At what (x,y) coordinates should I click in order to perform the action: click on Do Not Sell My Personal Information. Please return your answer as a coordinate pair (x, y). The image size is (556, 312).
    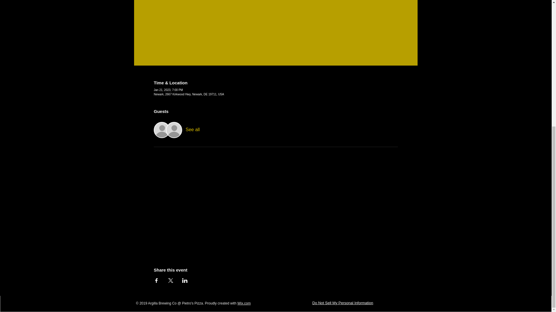
    Looking at the image, I should click on (342, 303).